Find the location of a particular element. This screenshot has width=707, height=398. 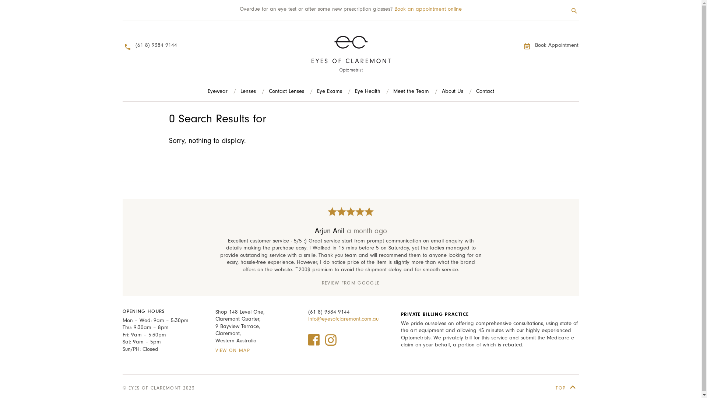

(61 8) 9384 9144 is located at coordinates (328, 312).